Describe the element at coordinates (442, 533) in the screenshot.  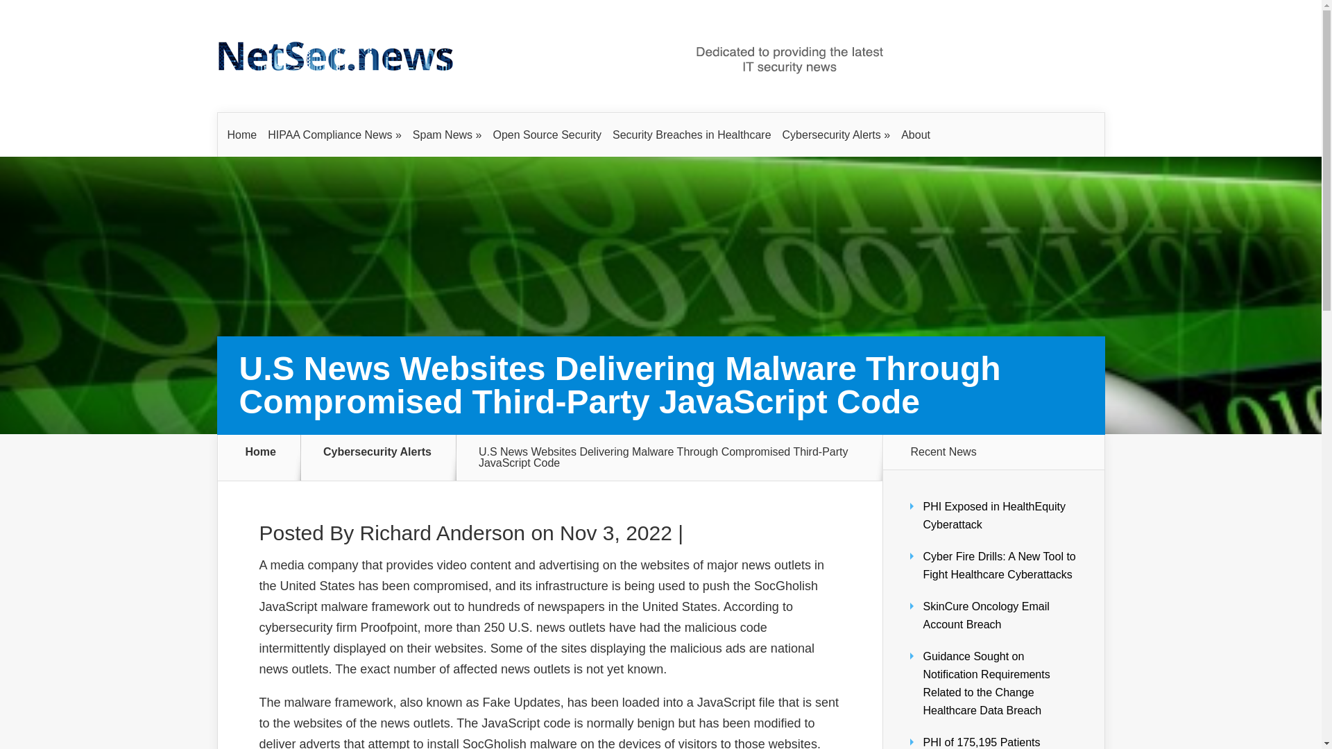
I see `Posts by Richard Anderson` at that location.